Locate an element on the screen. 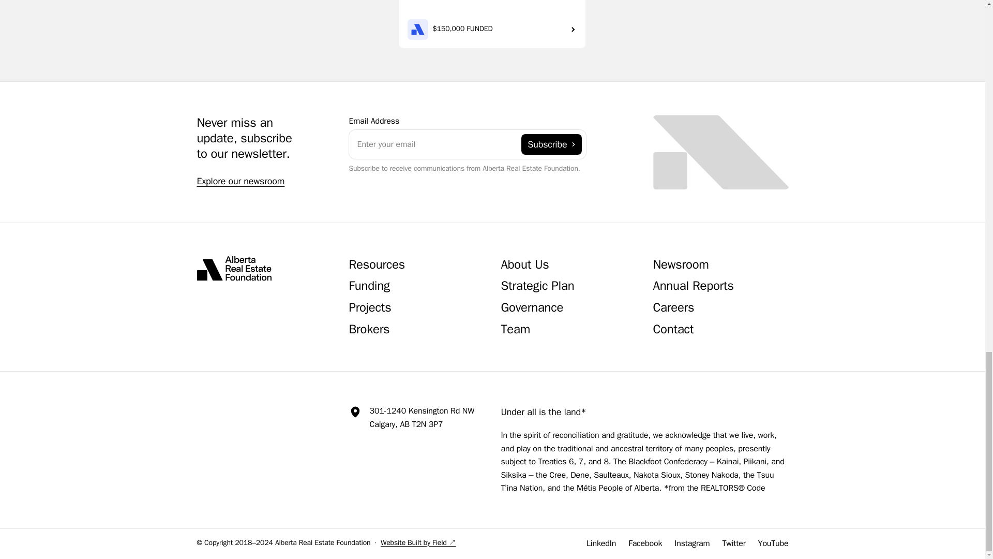 This screenshot has width=993, height=559. Strategic Plan is located at coordinates (537, 287).